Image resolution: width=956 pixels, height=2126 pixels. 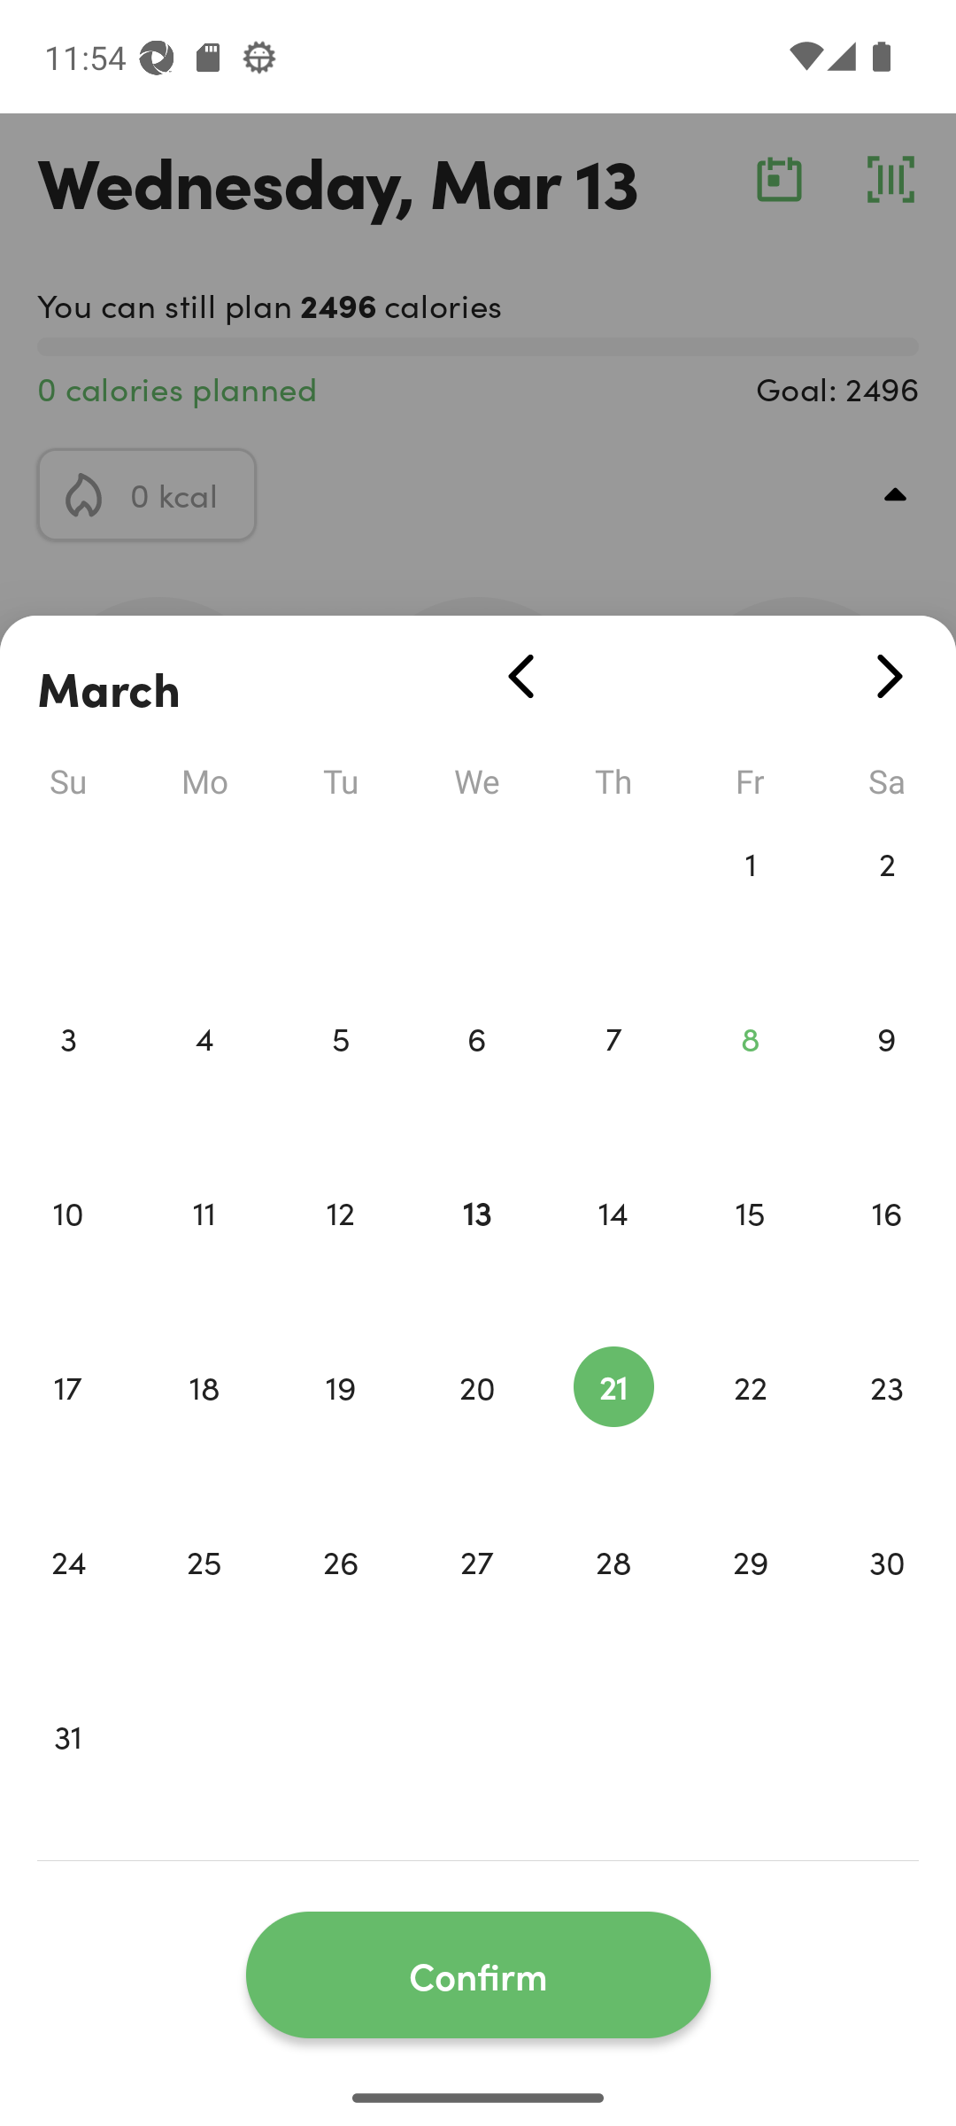 I want to click on 12, so click(x=340, y=1249).